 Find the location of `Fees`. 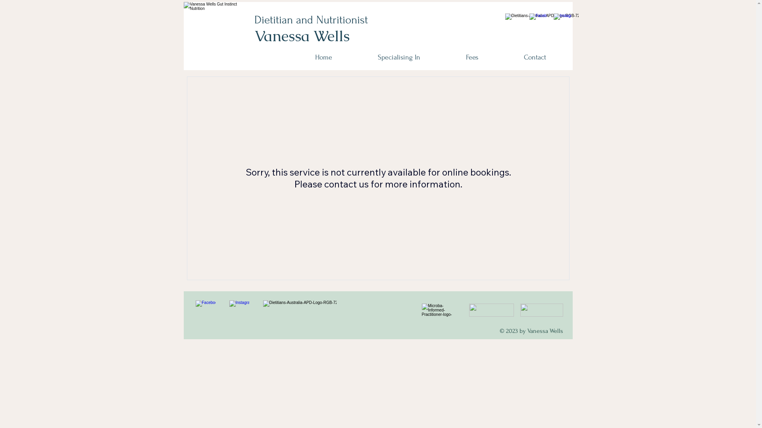

Fees is located at coordinates (472, 57).